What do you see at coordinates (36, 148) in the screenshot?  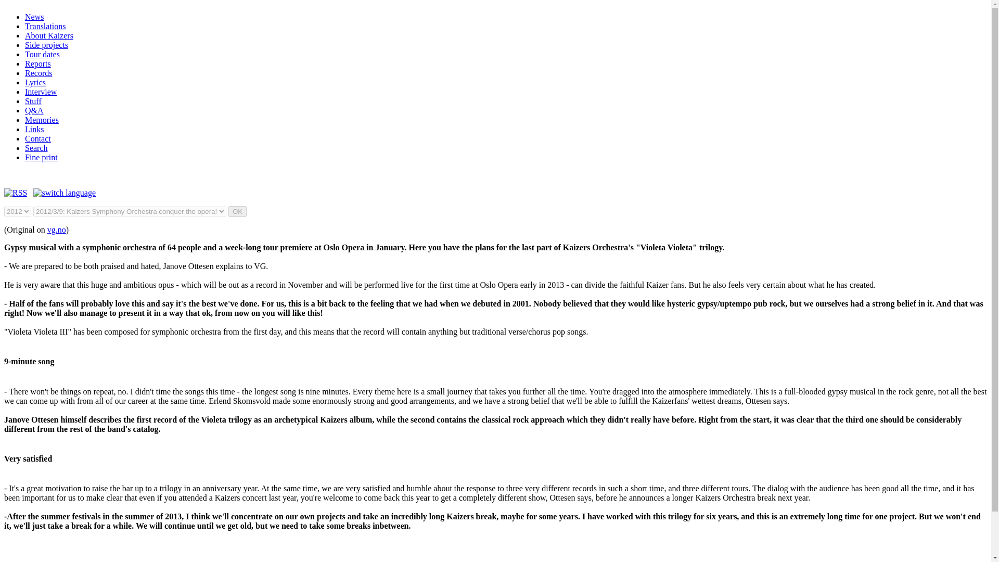 I see `Search` at bounding box center [36, 148].